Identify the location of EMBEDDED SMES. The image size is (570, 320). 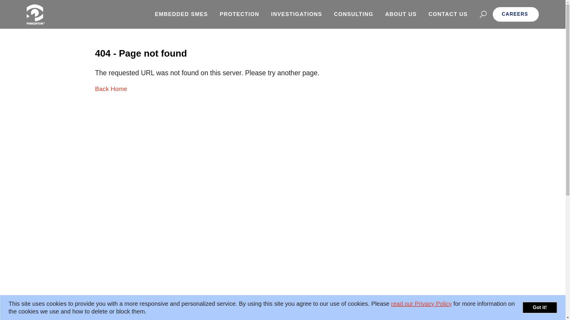
(181, 14).